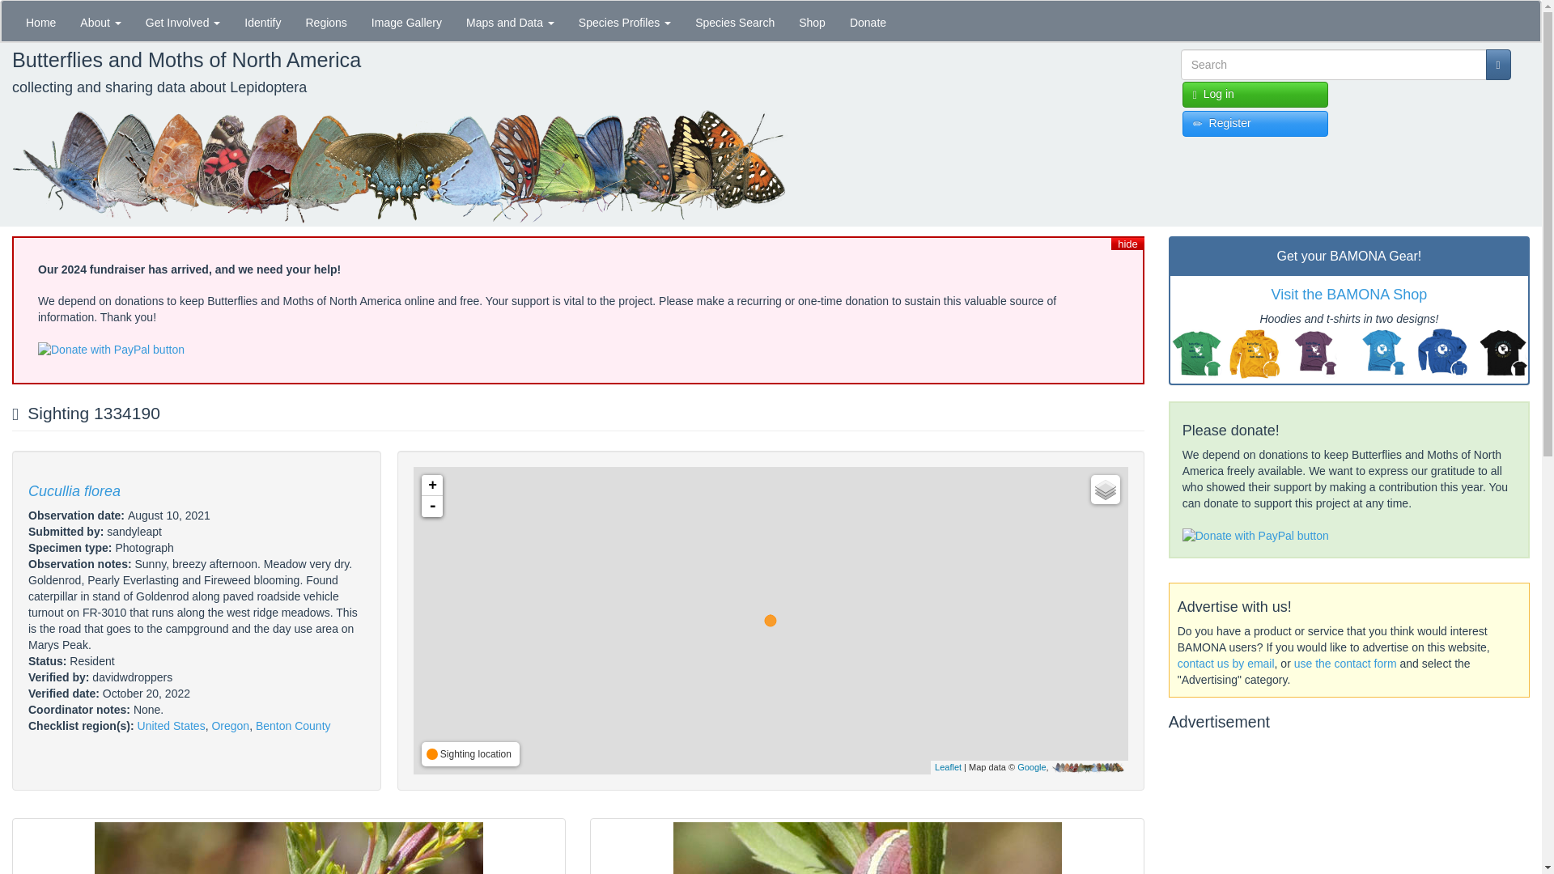 This screenshot has width=1554, height=874. What do you see at coordinates (40, 21) in the screenshot?
I see `Home` at bounding box center [40, 21].